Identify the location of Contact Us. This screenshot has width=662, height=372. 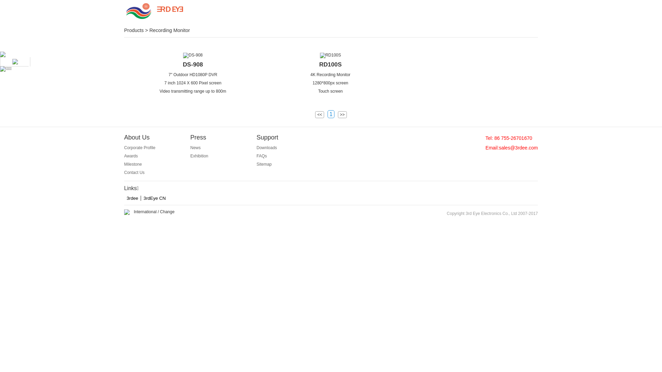
(134, 173).